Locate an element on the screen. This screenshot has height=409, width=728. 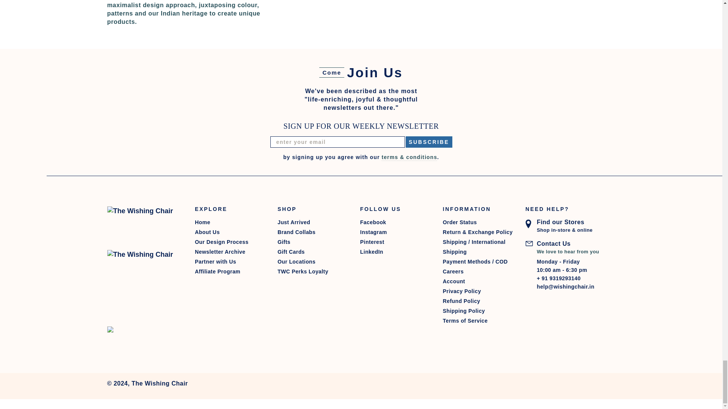
The Wishing Chair on Instagram is located at coordinates (394, 232).